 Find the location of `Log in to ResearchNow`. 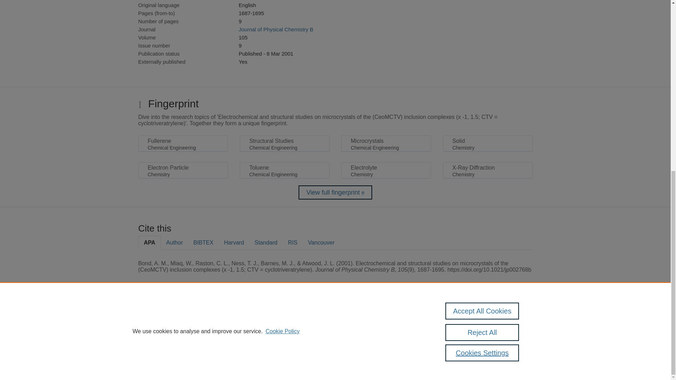

Log in to ResearchNow is located at coordinates (161, 362).